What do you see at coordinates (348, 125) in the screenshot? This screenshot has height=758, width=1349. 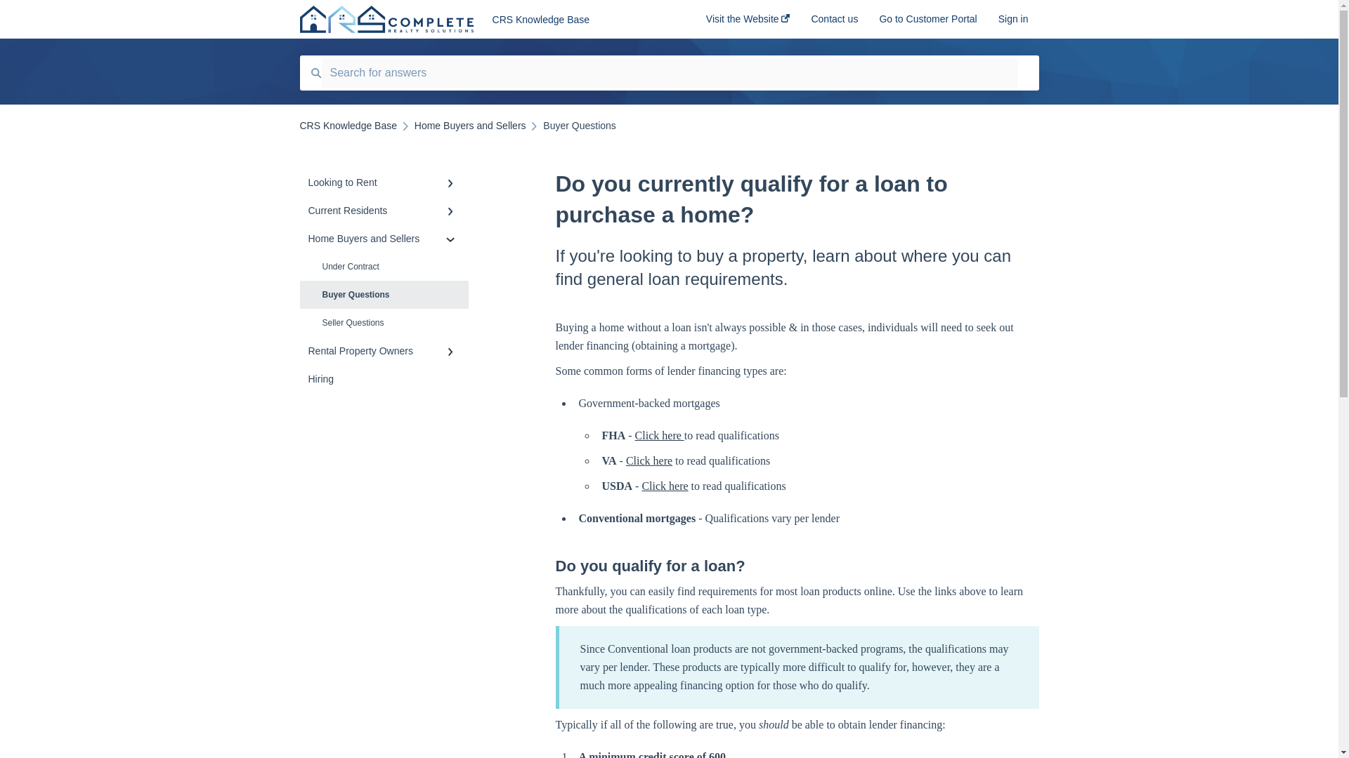 I see `CRS Knowledge Base` at bounding box center [348, 125].